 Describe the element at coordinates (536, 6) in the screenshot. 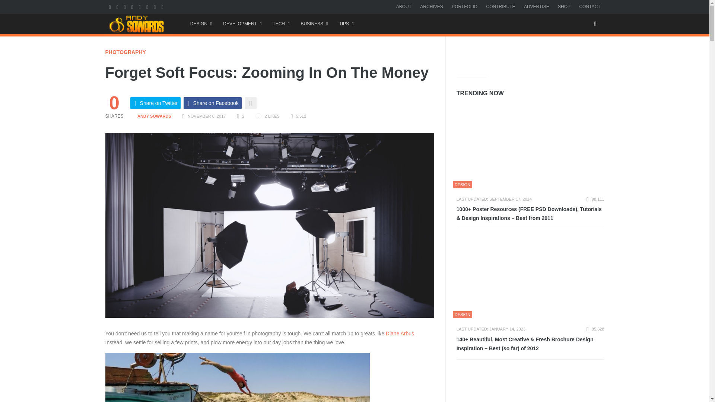

I see `ADVERTISE` at that location.